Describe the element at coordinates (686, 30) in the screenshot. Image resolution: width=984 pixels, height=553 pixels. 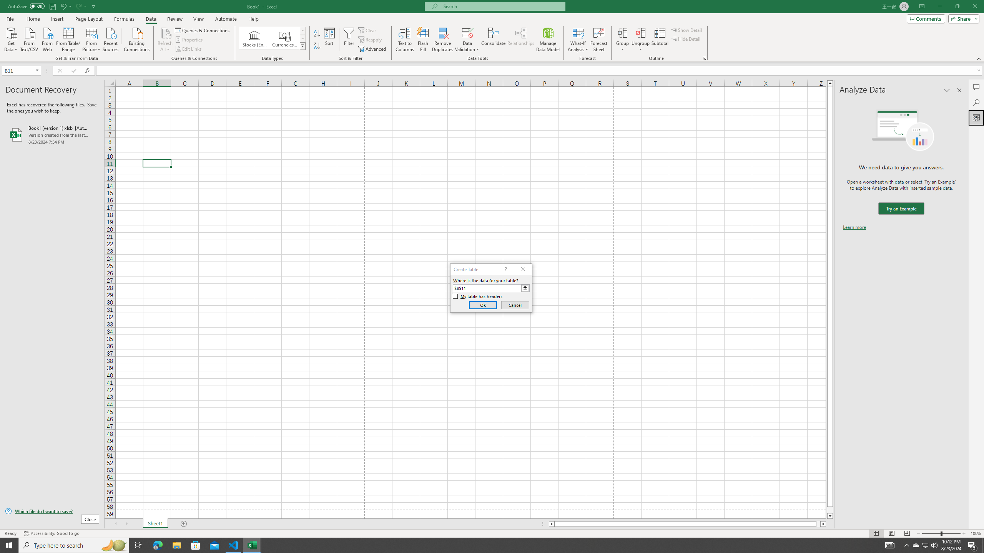
I see `Show Detail` at that location.